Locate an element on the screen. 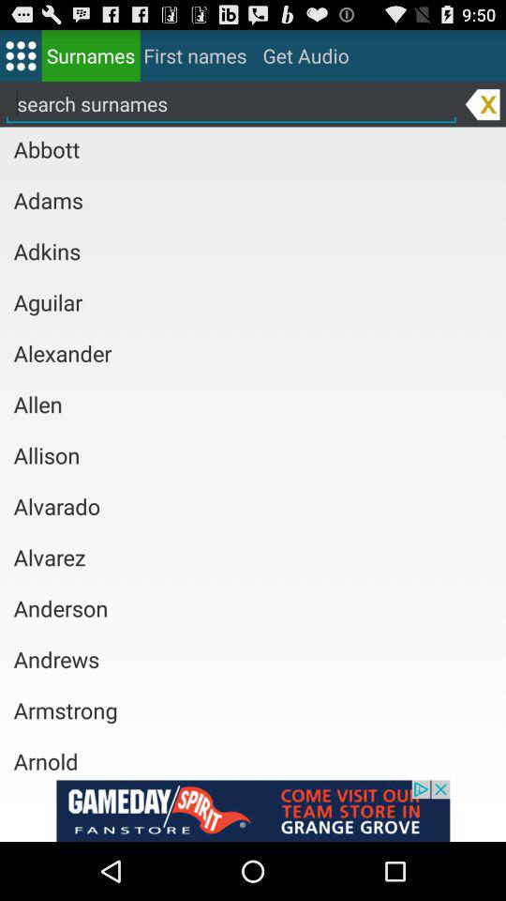  delete text is located at coordinates (482, 103).